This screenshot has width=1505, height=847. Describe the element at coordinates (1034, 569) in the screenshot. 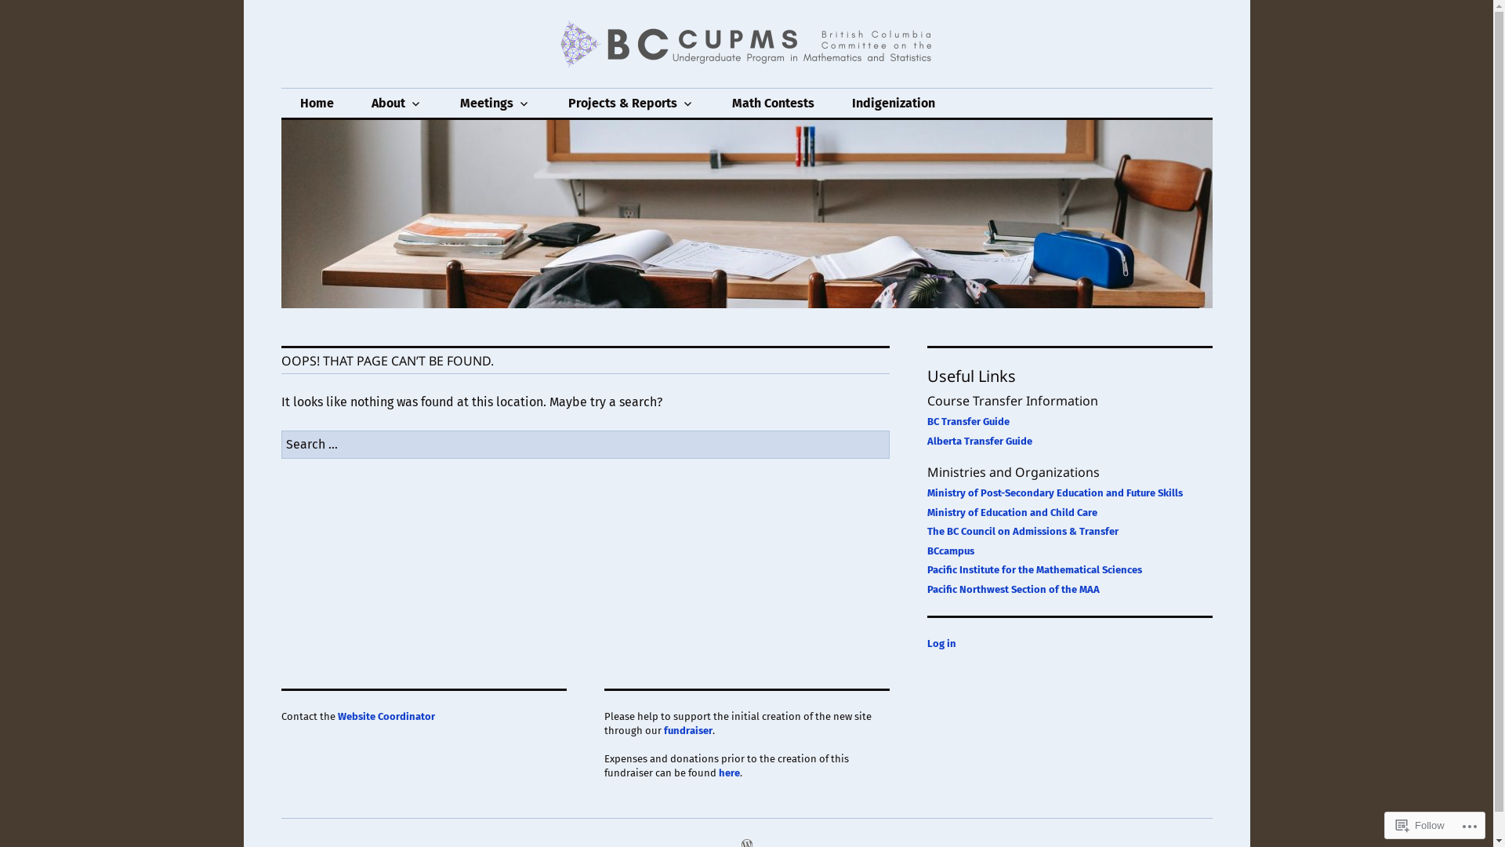

I see `Pacific Institute for the Mathematical Sciences` at that location.